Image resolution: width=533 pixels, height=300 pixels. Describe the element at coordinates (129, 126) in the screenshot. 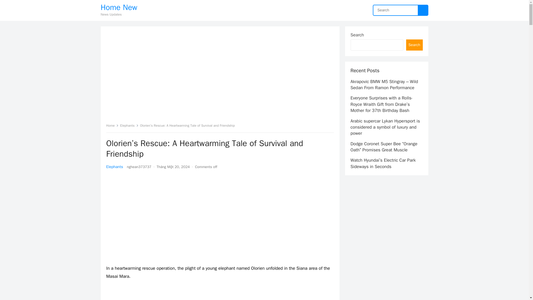

I see `Elephants` at that location.